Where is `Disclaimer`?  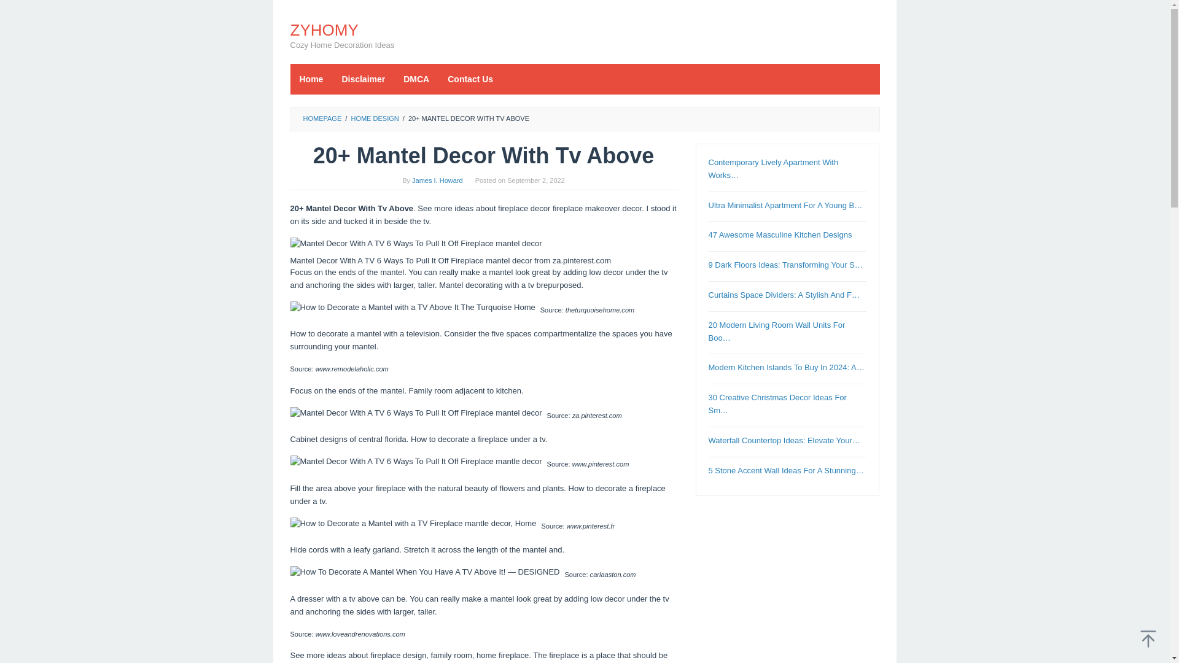 Disclaimer is located at coordinates (363, 79).